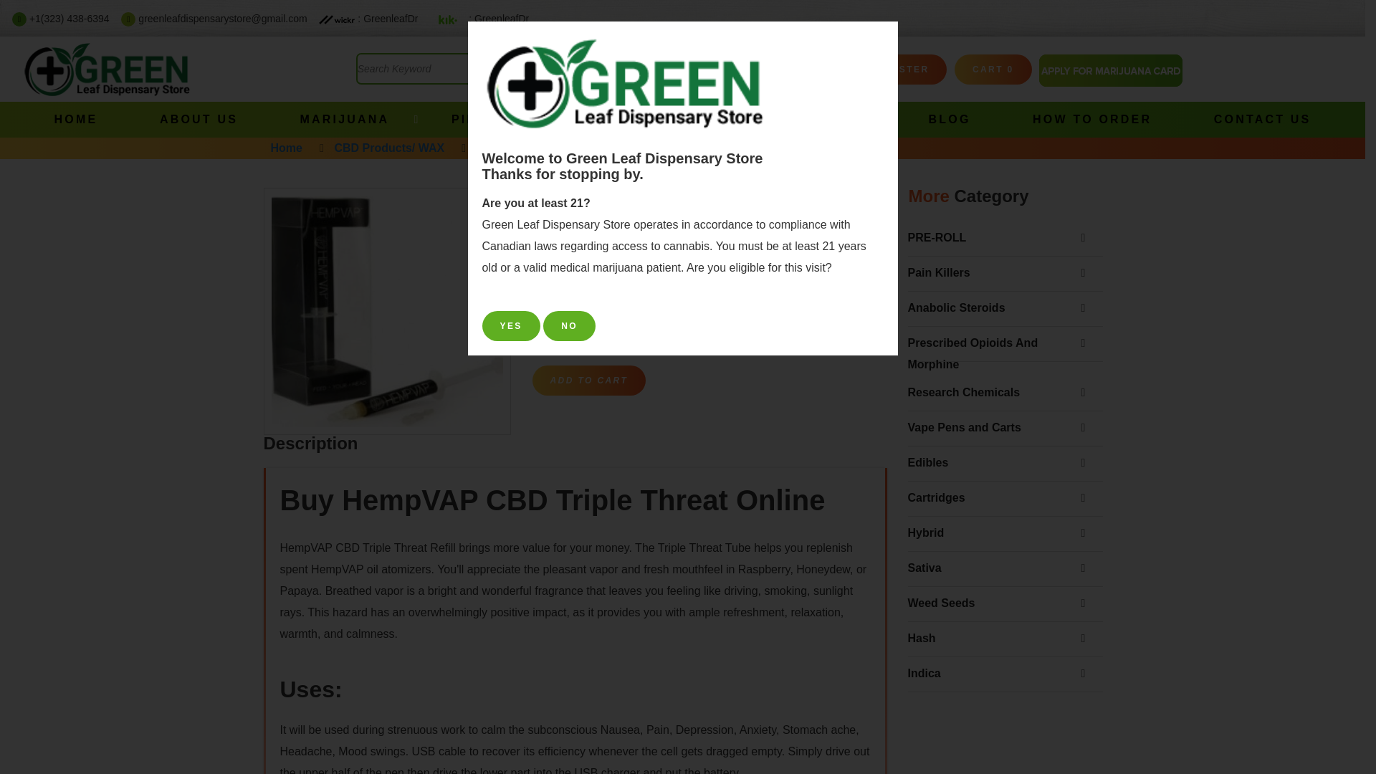  Describe the element at coordinates (1262, 119) in the screenshot. I see `CONTACT US` at that location.